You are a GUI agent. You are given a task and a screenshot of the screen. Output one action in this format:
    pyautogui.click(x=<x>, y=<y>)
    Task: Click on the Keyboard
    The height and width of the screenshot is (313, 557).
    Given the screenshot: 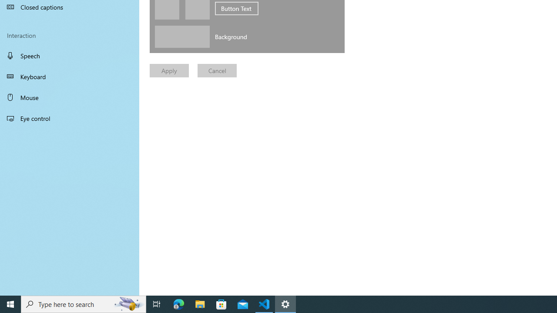 What is the action you would take?
    pyautogui.click(x=70, y=77)
    